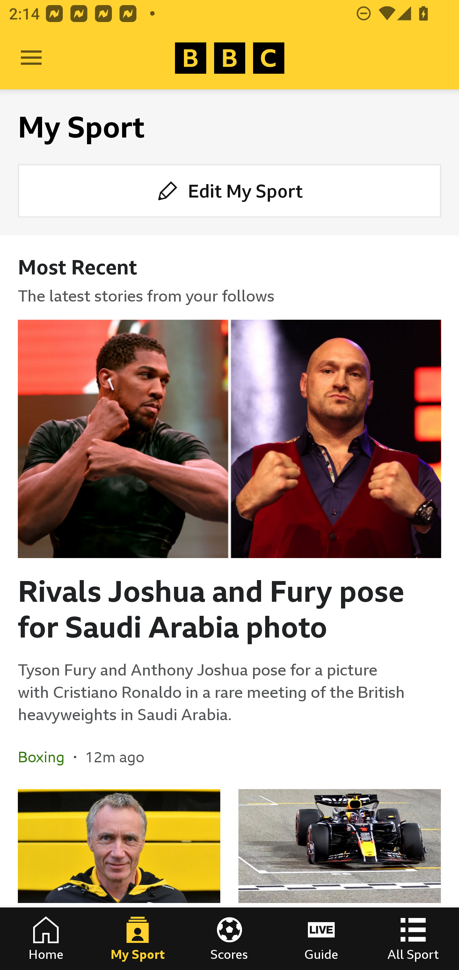  I want to click on Scores, so click(229, 939).